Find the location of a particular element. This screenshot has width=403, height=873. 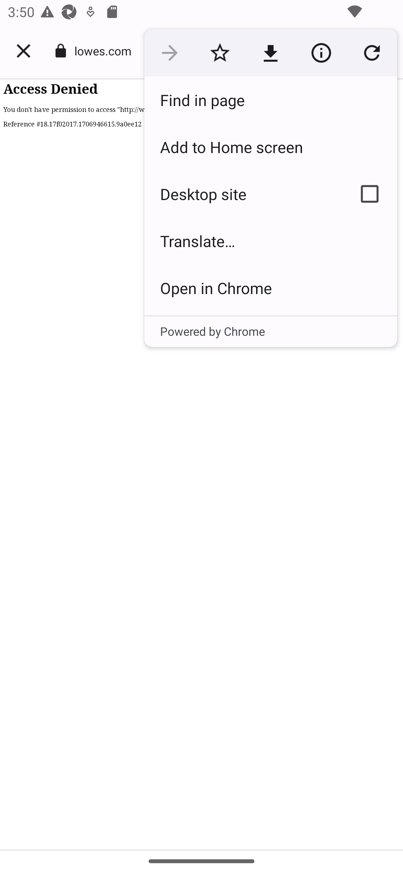

Refresh is located at coordinates (372, 53).